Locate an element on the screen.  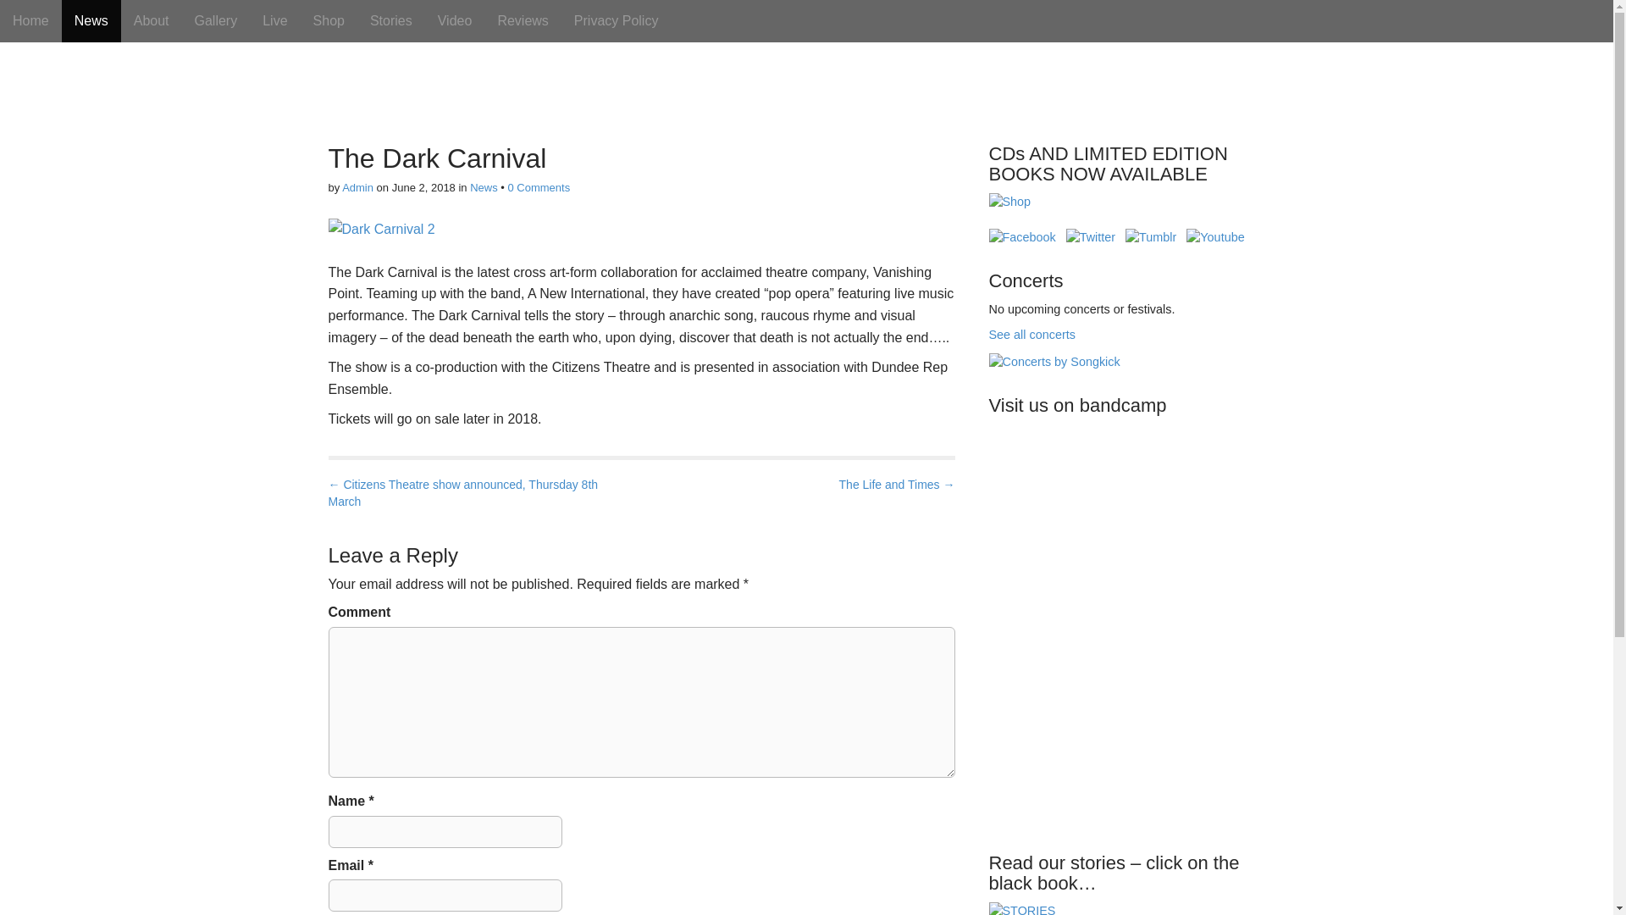
Shop is located at coordinates (1009, 210).